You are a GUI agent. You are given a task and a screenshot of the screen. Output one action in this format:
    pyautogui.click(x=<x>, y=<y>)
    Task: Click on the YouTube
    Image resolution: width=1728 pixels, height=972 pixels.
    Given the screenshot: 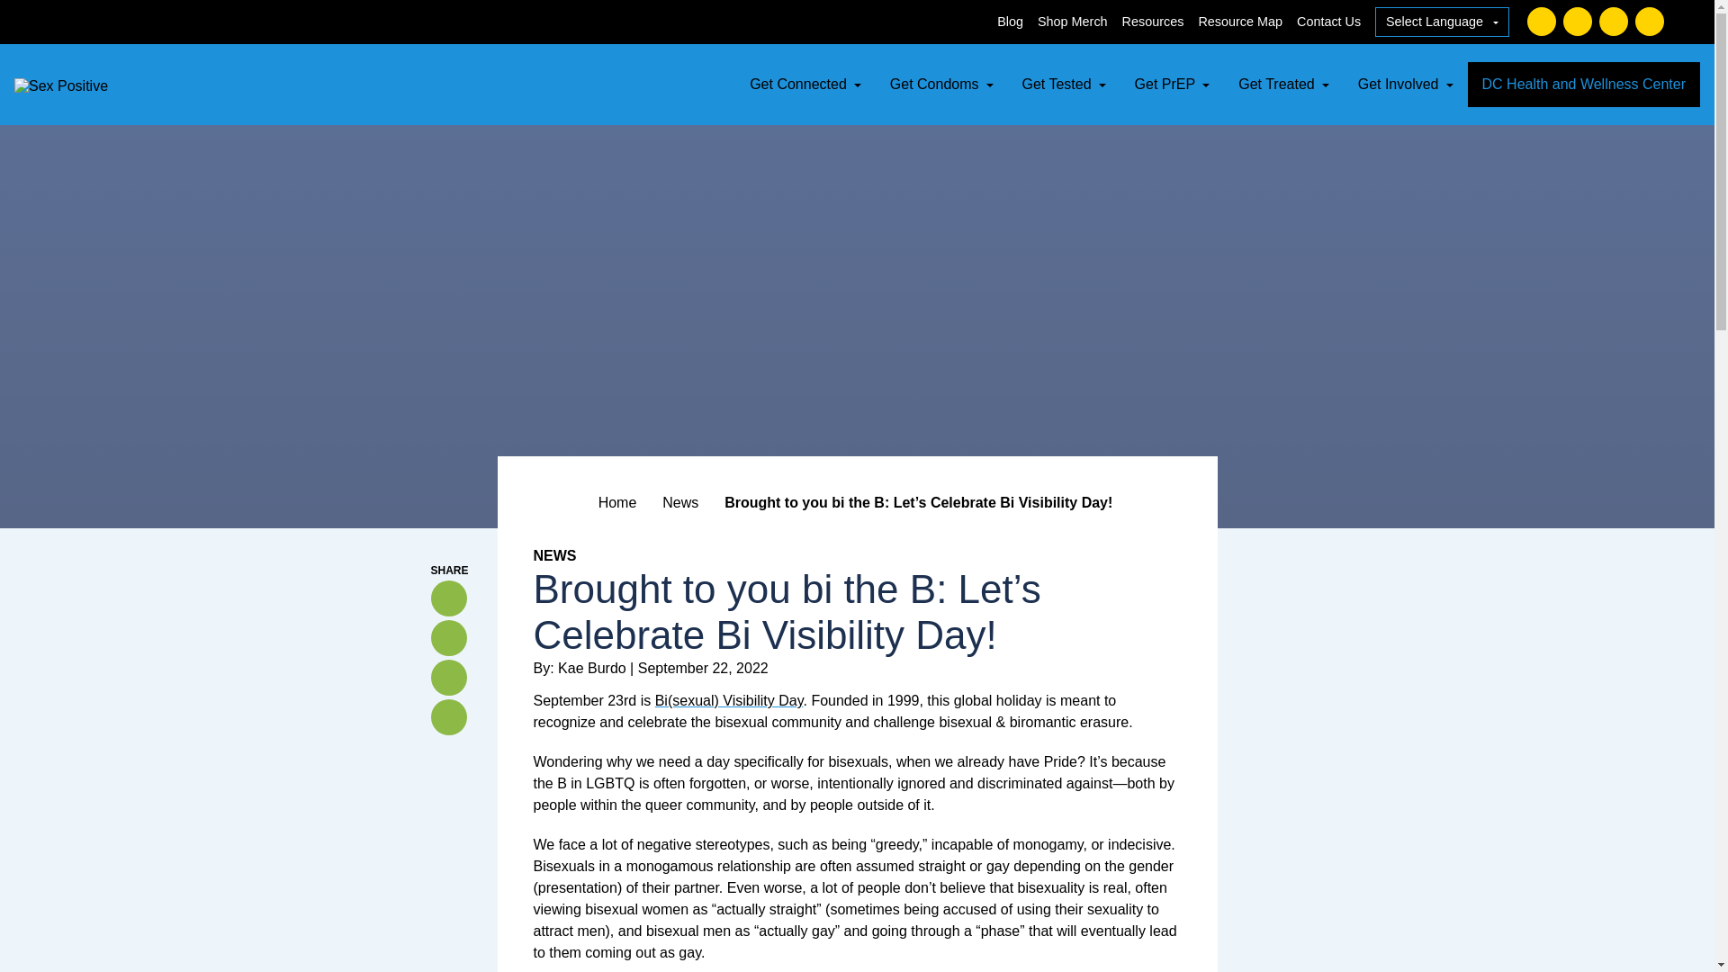 What is the action you would take?
    pyautogui.click(x=1649, y=21)
    